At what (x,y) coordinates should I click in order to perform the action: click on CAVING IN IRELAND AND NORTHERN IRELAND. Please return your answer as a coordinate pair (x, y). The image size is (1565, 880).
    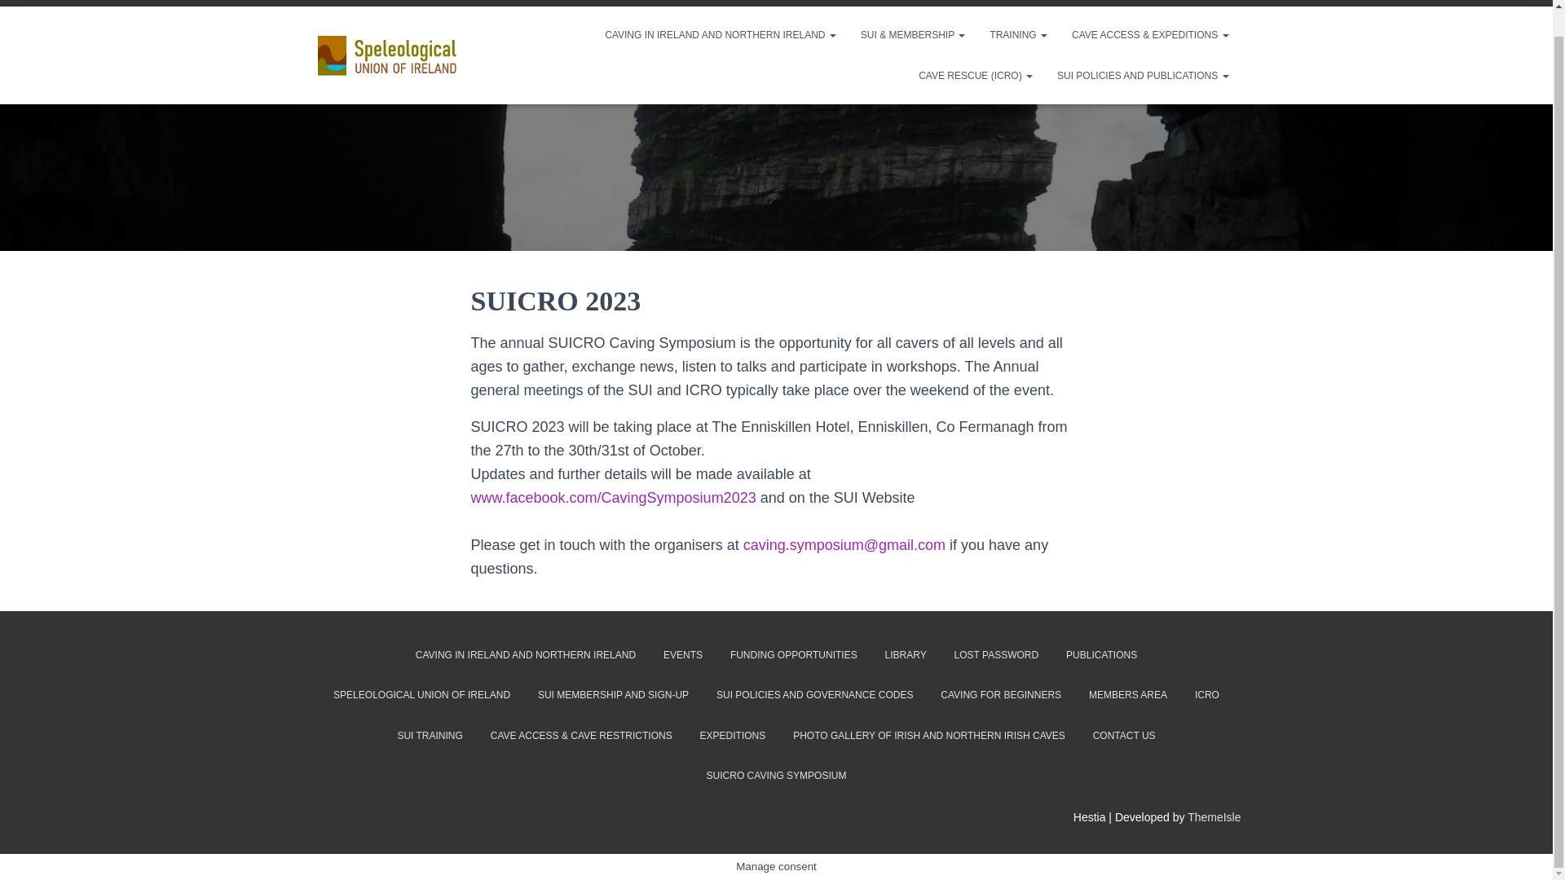
    Looking at the image, I should click on (721, 35).